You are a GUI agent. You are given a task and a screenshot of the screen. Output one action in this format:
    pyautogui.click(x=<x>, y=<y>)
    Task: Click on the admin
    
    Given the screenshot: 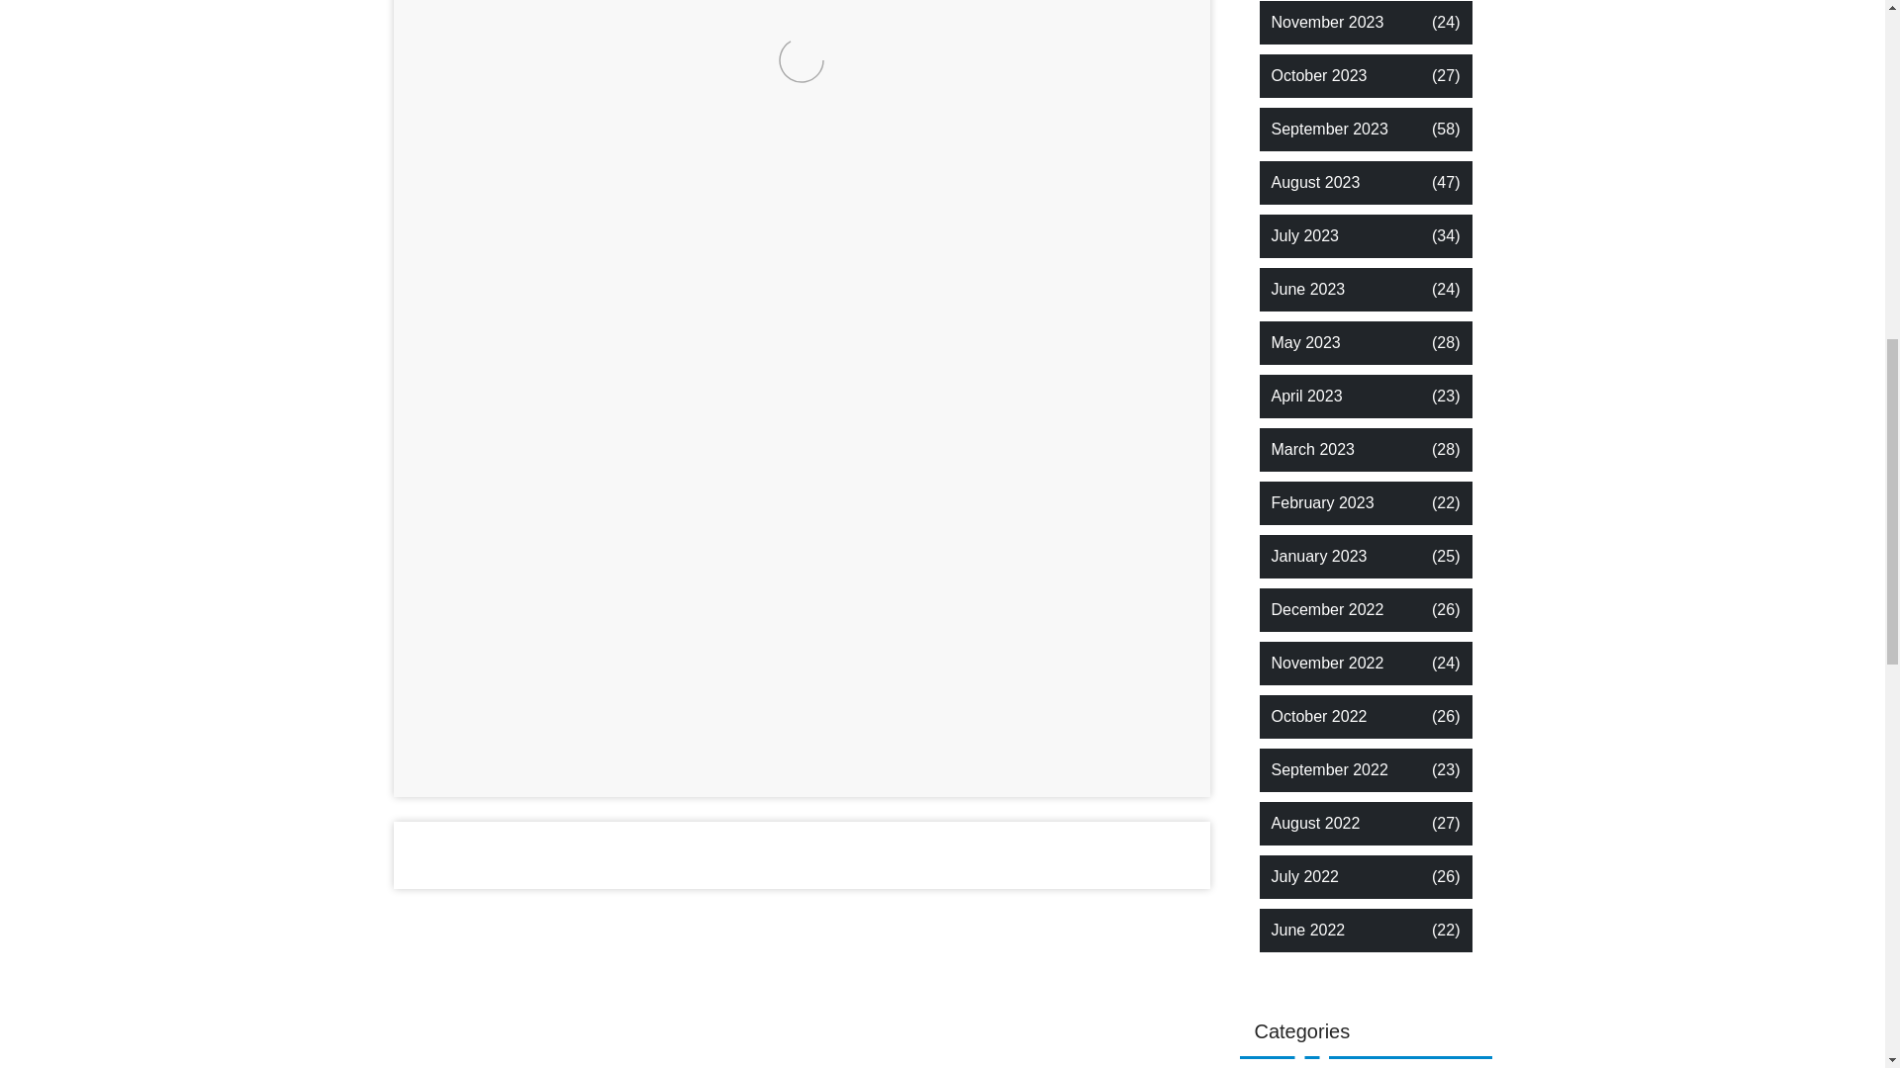 What is the action you would take?
    pyautogui.click(x=778, y=768)
    